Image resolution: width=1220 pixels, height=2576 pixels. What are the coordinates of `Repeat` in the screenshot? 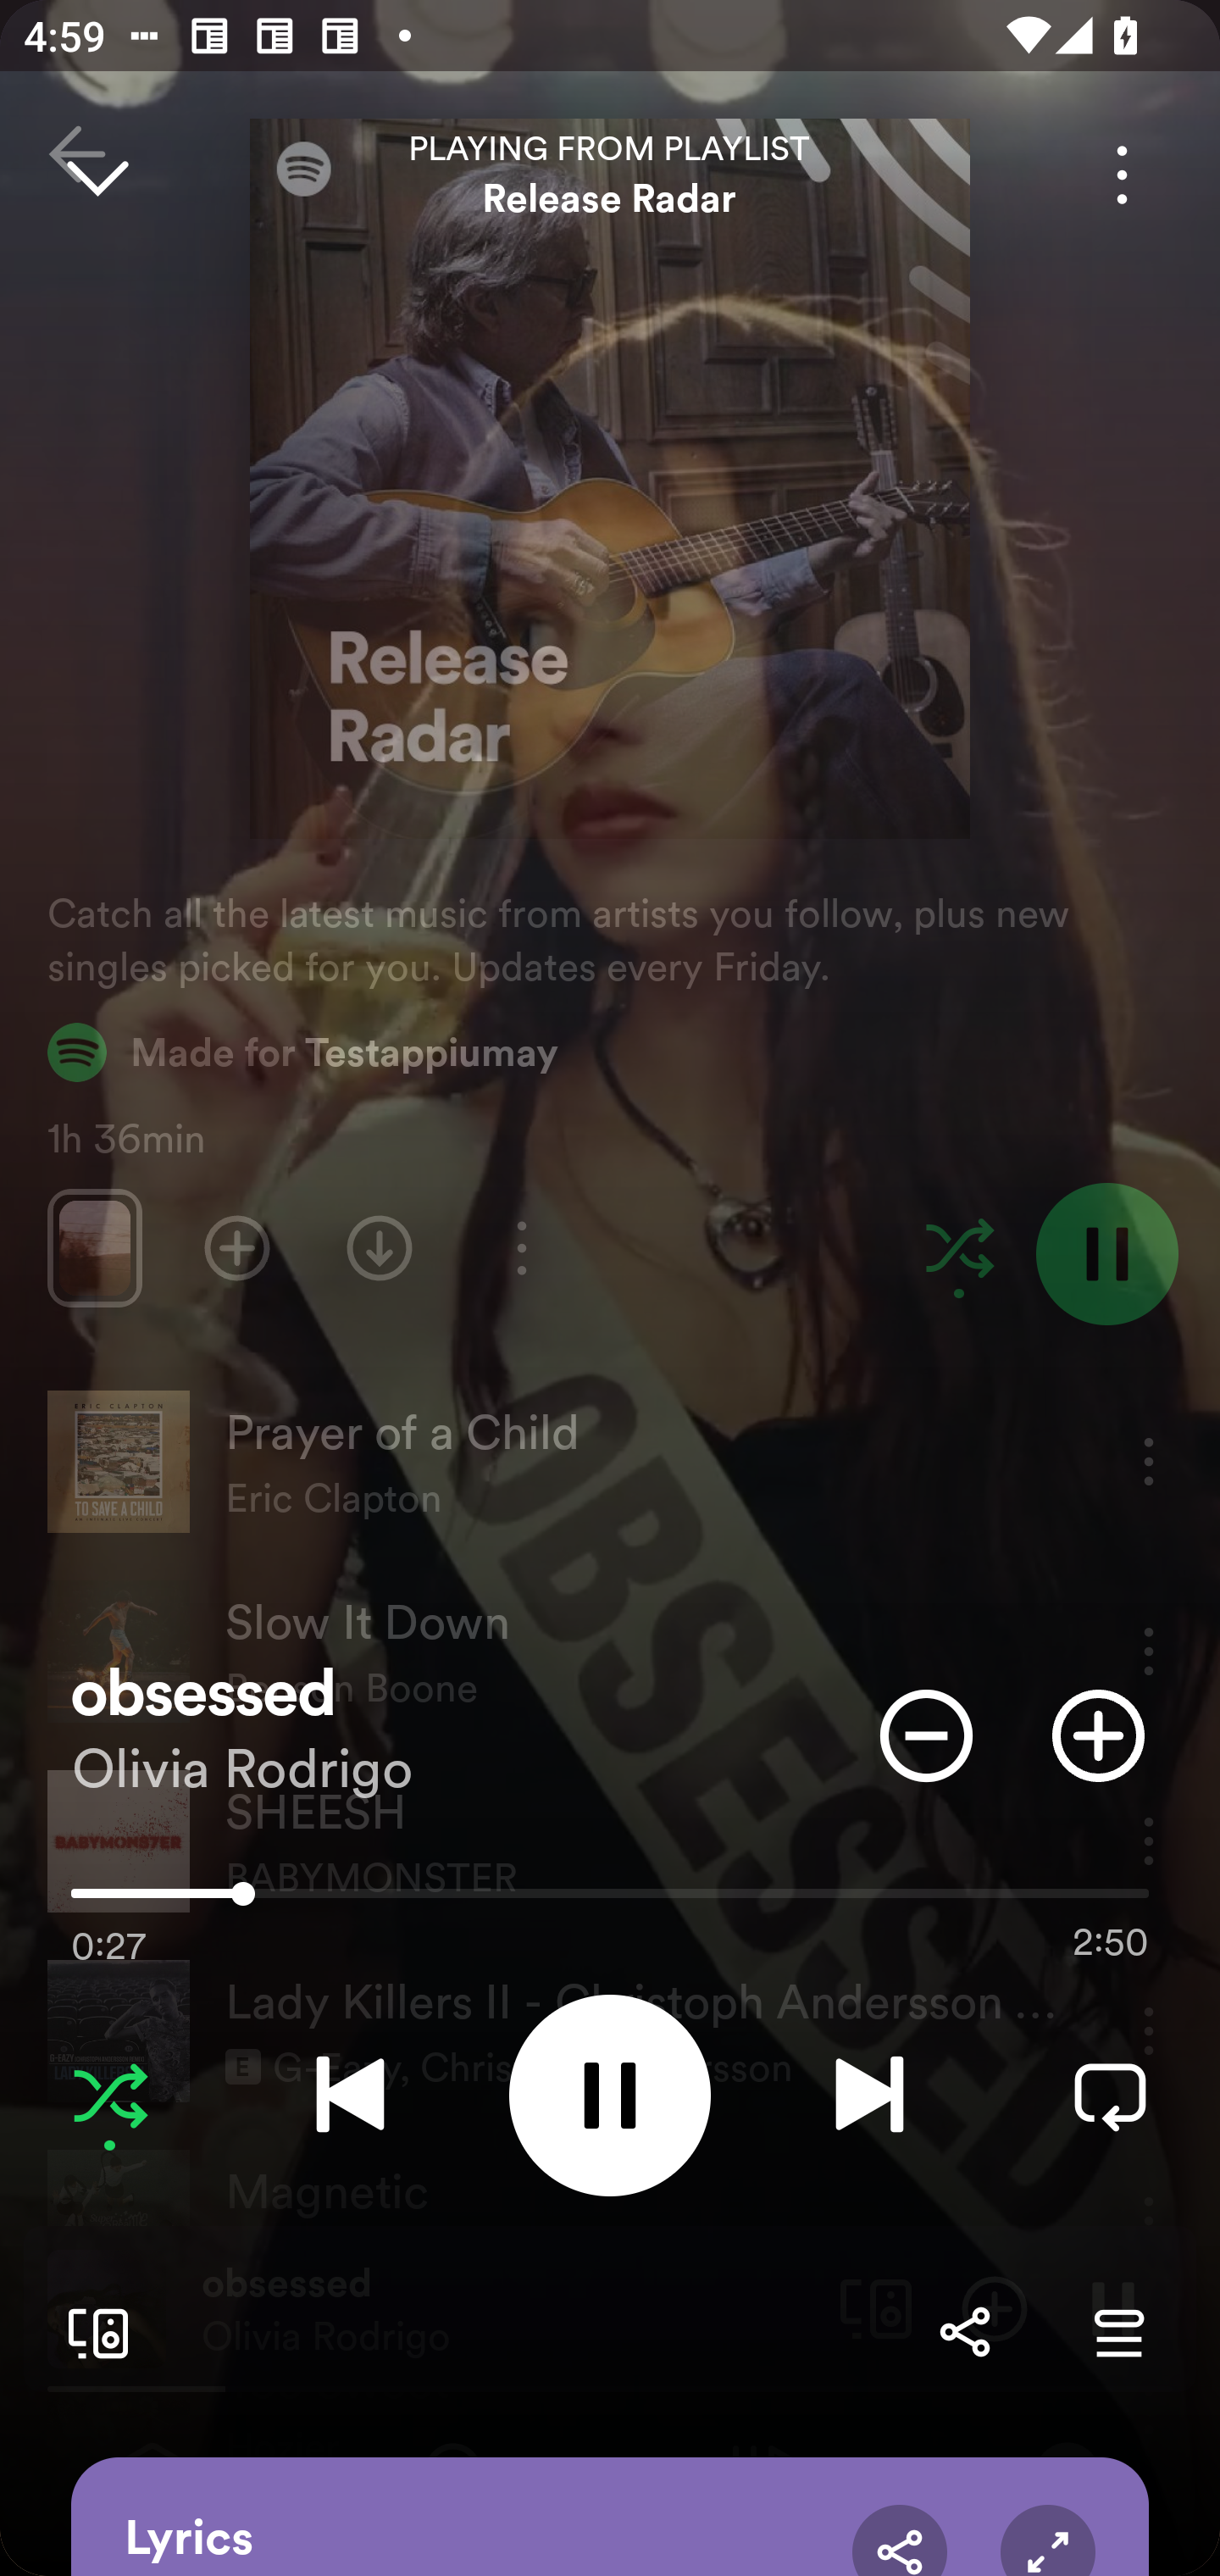 It's located at (1110, 2095).